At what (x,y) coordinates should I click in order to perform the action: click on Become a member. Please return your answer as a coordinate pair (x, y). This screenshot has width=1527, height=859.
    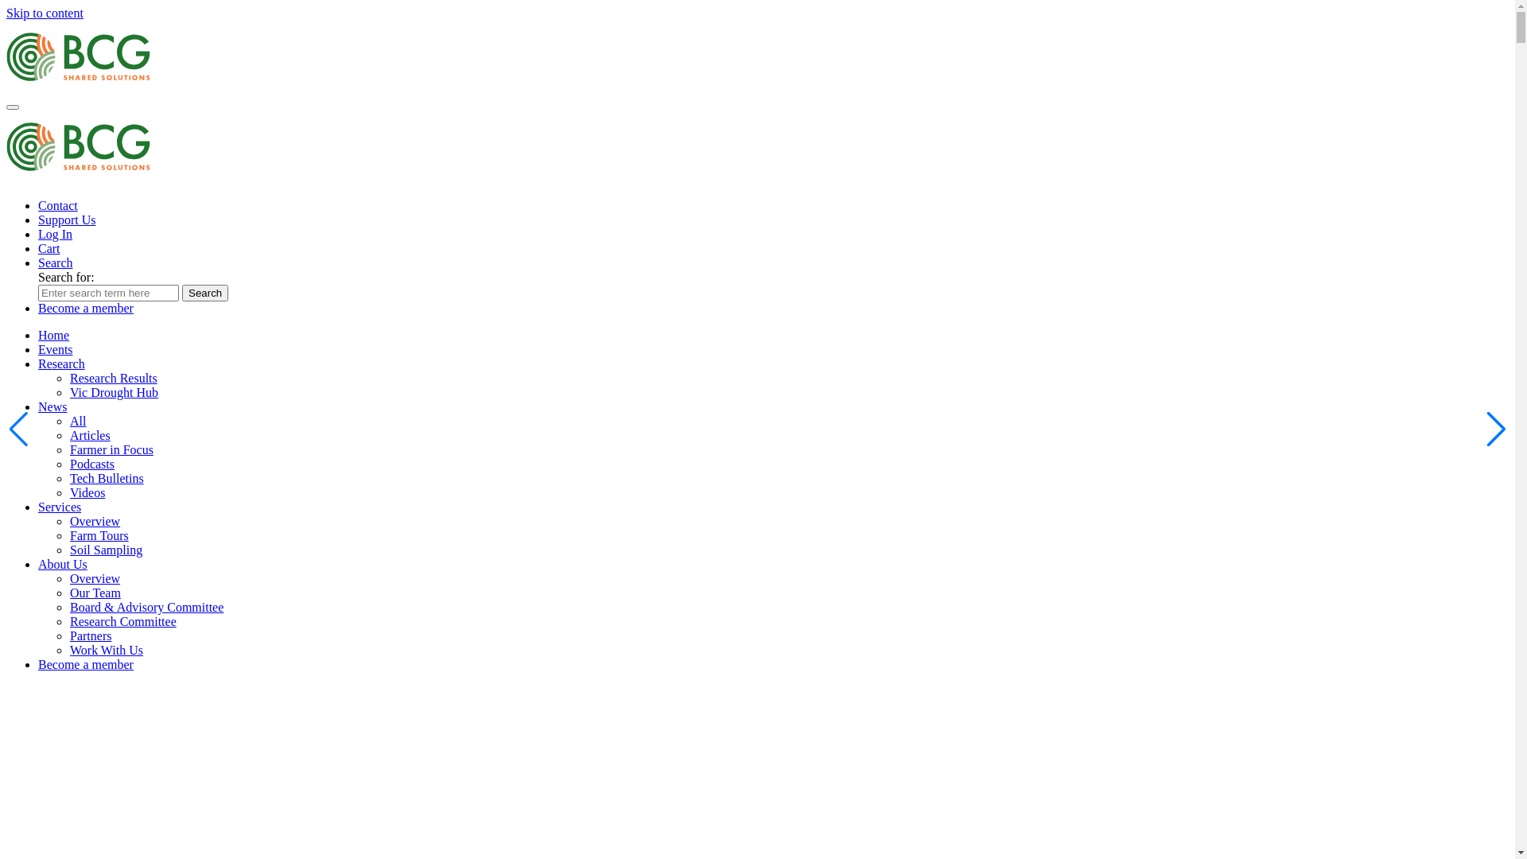
    Looking at the image, I should click on (86, 665).